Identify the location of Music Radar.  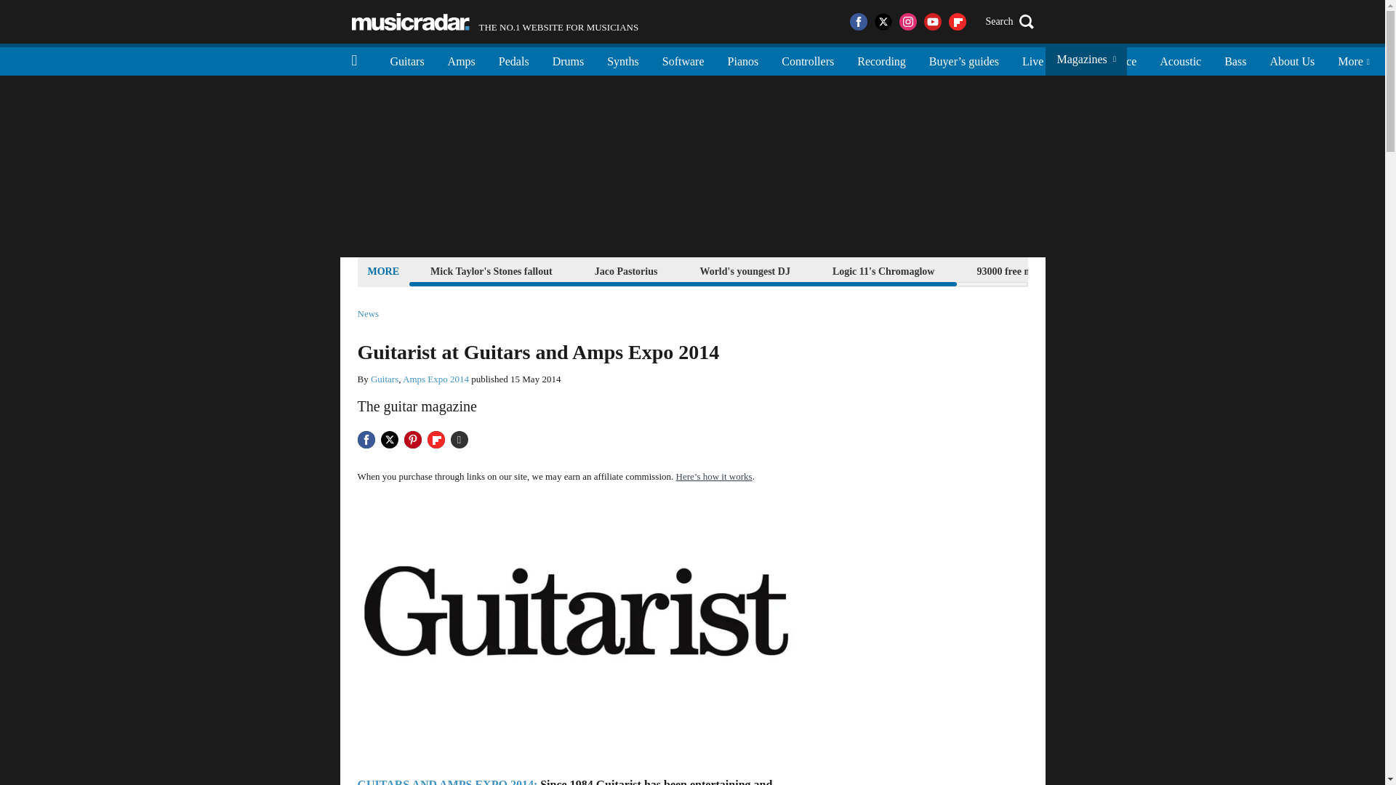
(410, 22).